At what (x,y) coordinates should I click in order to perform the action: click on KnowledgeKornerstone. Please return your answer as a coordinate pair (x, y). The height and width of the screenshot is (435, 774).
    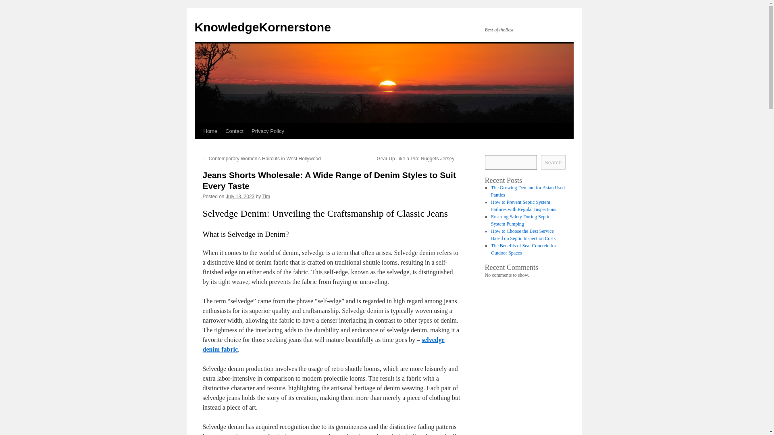
    Looking at the image, I should click on (262, 27).